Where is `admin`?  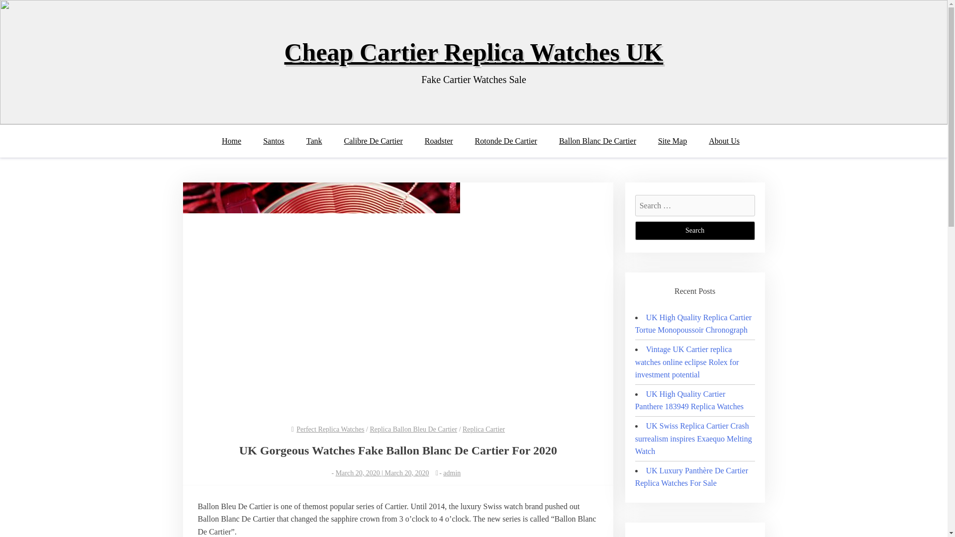 admin is located at coordinates (452, 473).